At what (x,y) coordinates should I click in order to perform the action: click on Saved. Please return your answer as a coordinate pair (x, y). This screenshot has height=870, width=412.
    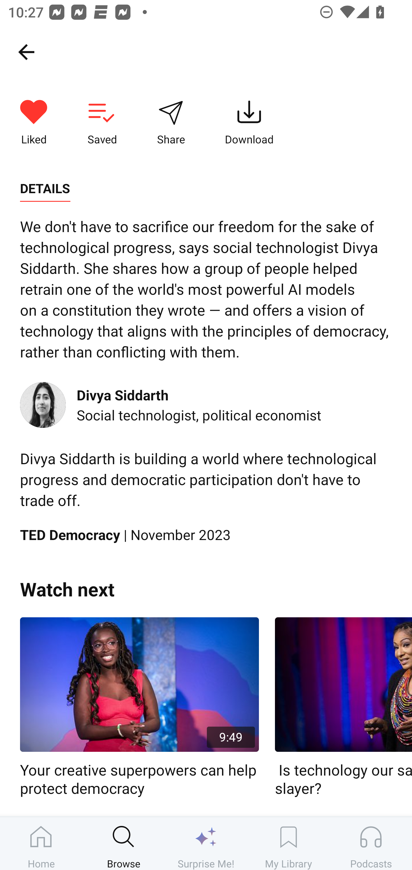
    Looking at the image, I should click on (102, 122).